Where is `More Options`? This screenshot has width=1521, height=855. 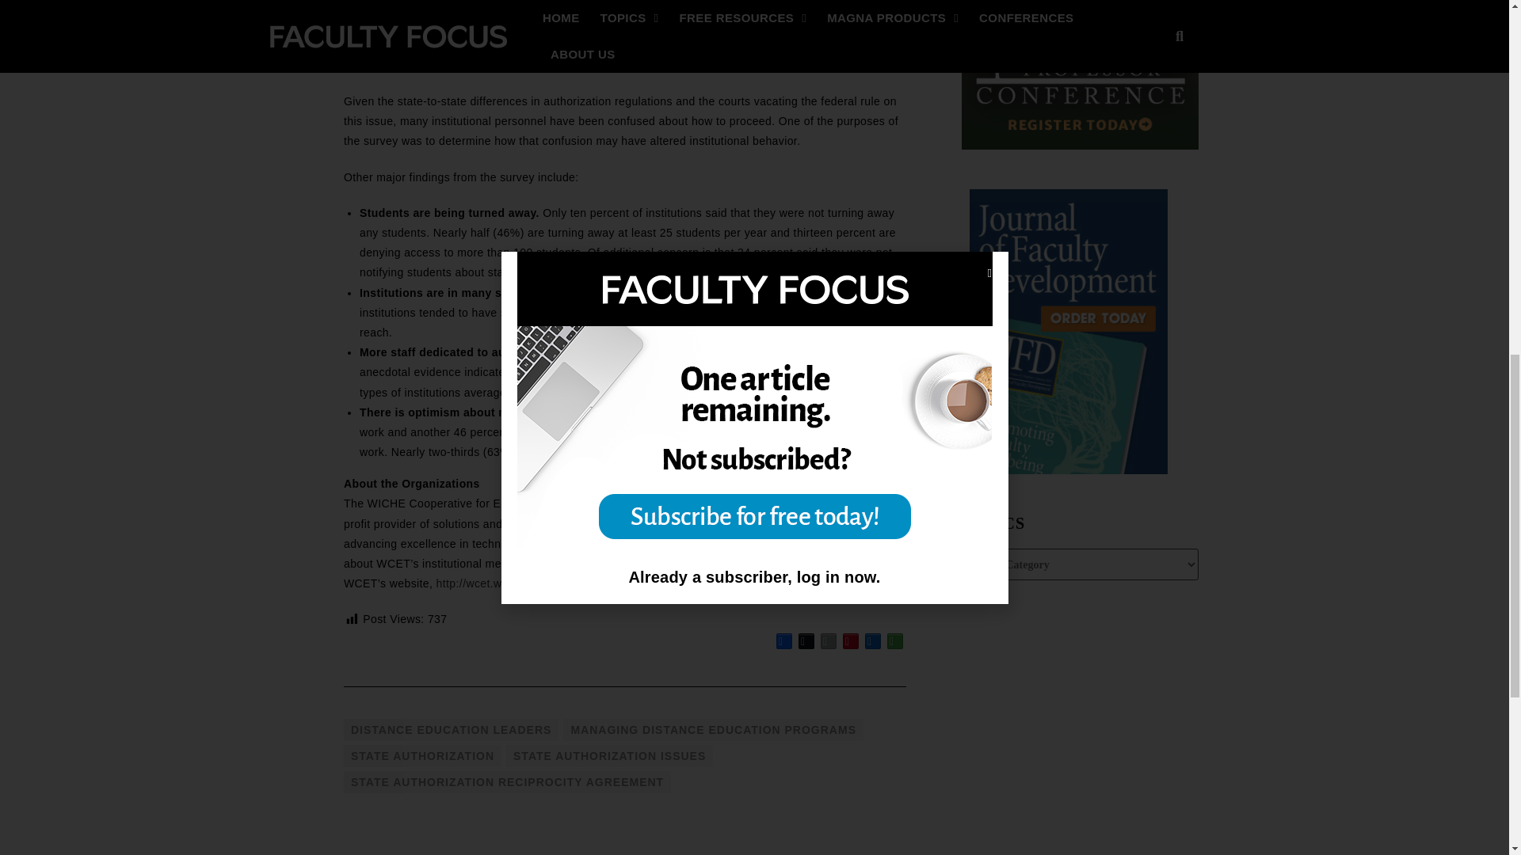
More Options is located at coordinates (895, 641).